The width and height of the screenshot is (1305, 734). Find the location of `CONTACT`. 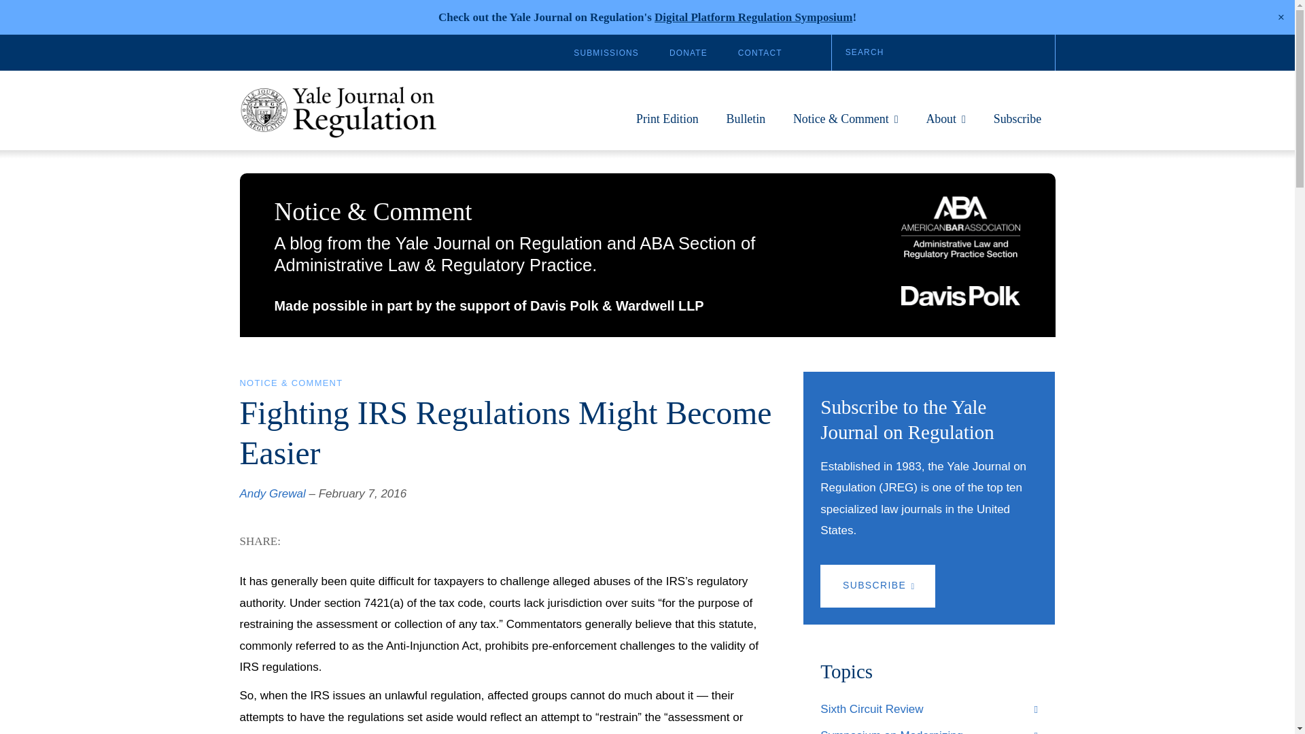

CONTACT is located at coordinates (760, 53).